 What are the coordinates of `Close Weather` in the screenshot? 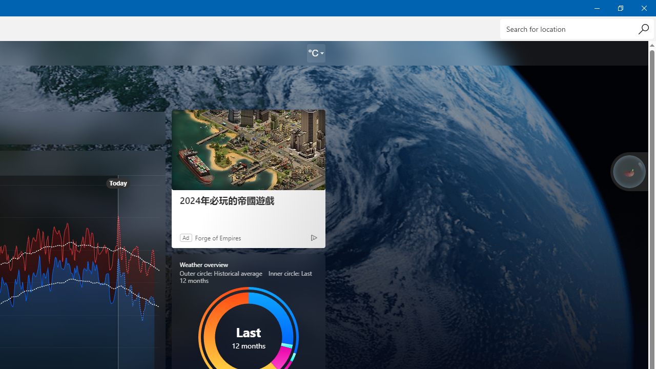 It's located at (644, 8).